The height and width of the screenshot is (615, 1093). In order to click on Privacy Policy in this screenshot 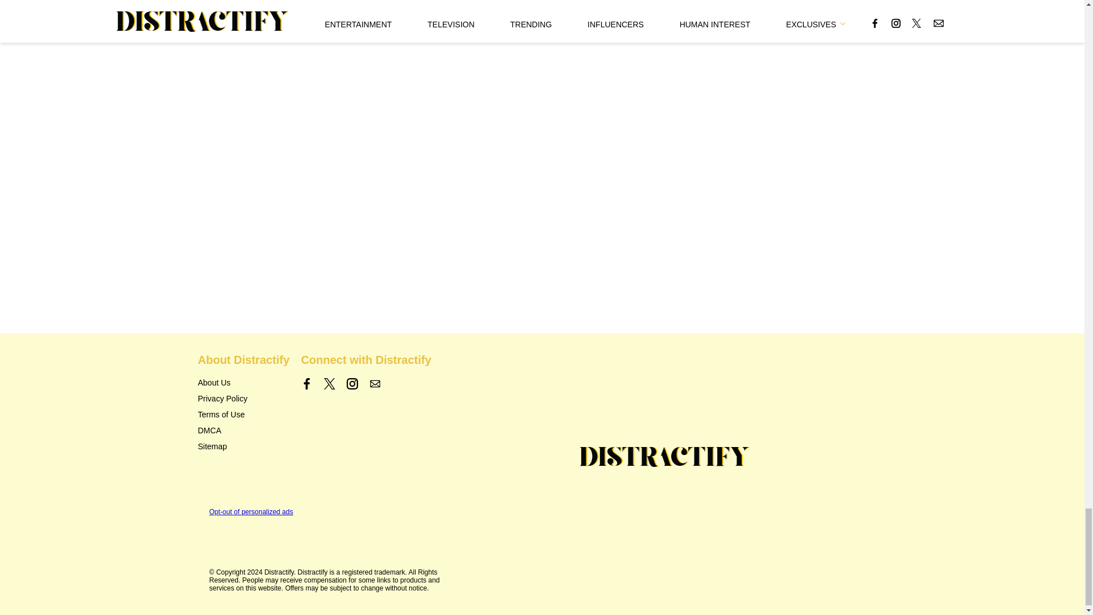, I will do `click(223, 399)`.